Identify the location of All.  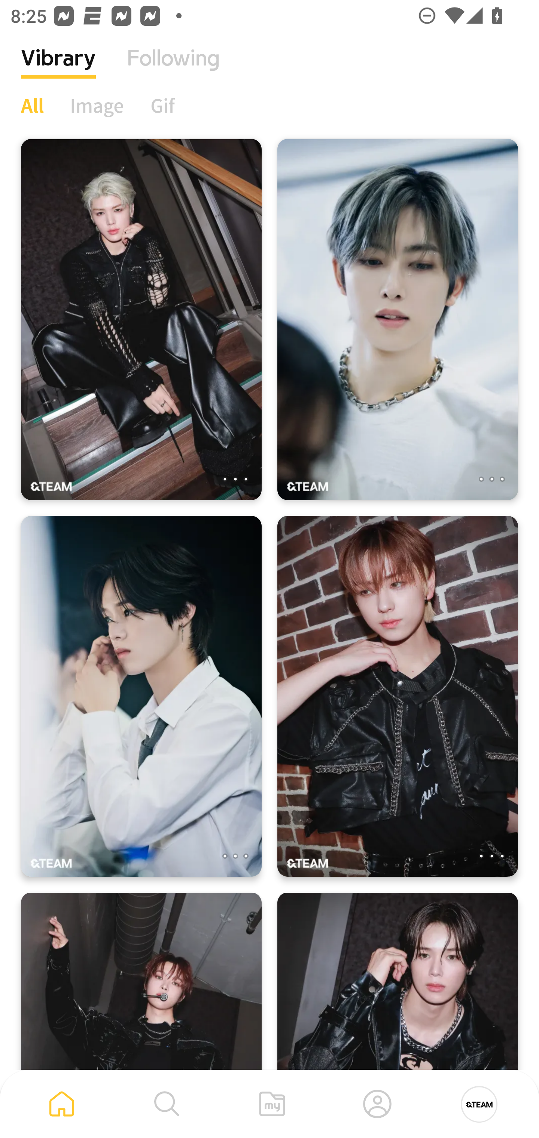
(32, 105).